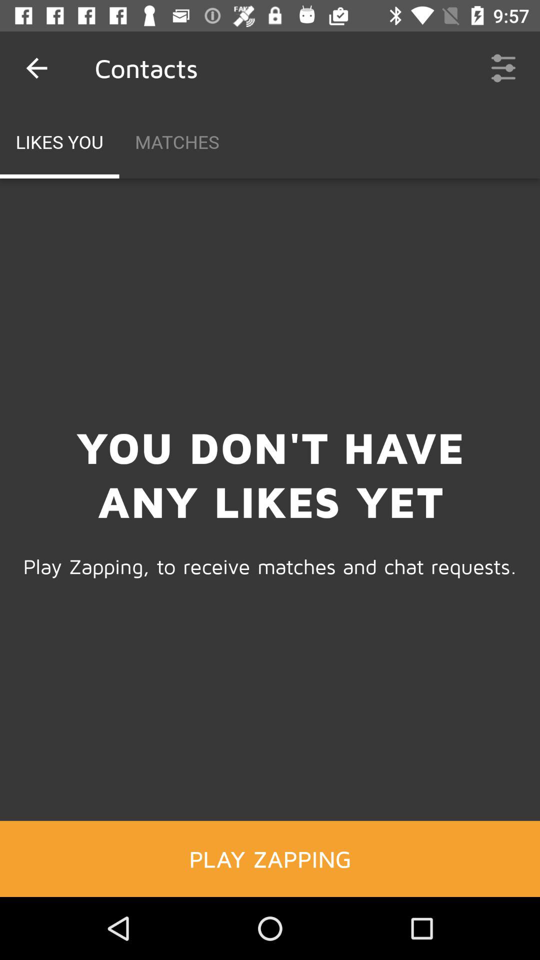 The image size is (540, 960). What do you see at coordinates (36, 68) in the screenshot?
I see `turn on the icon to the left of the contacts` at bounding box center [36, 68].